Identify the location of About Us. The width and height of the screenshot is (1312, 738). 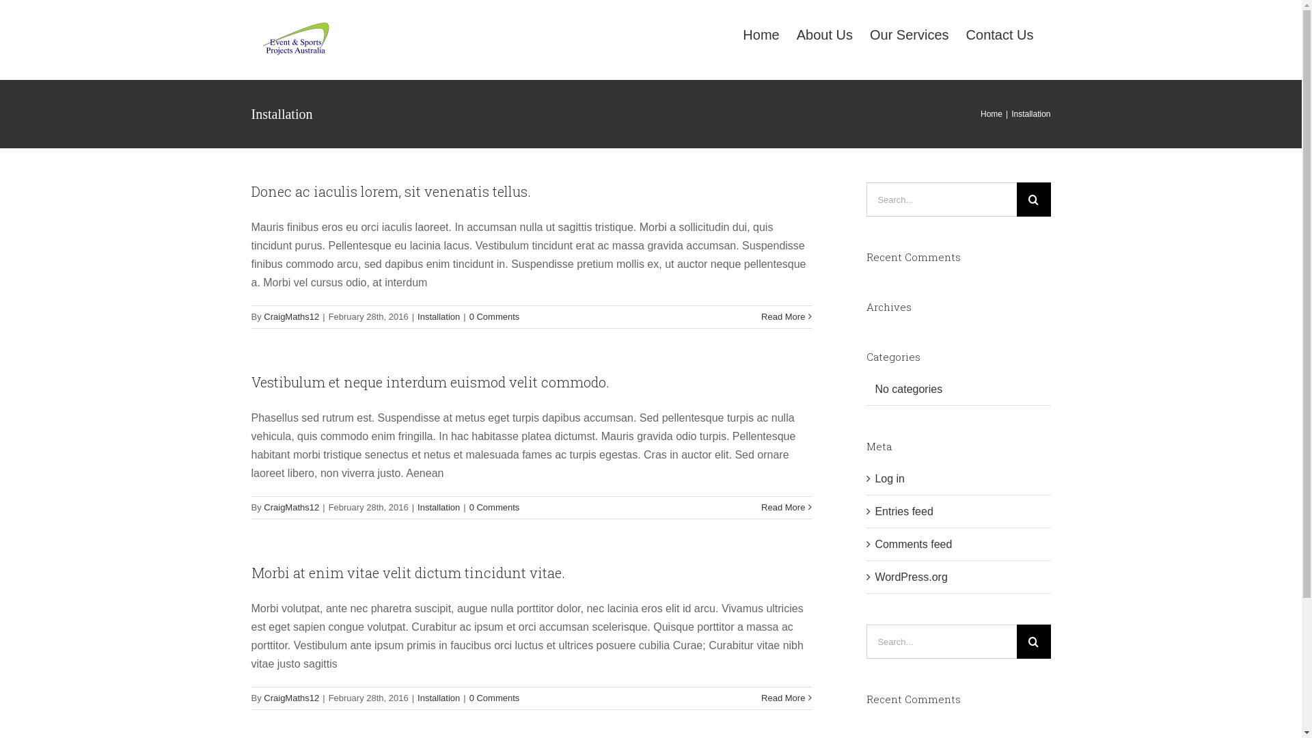
(825, 34).